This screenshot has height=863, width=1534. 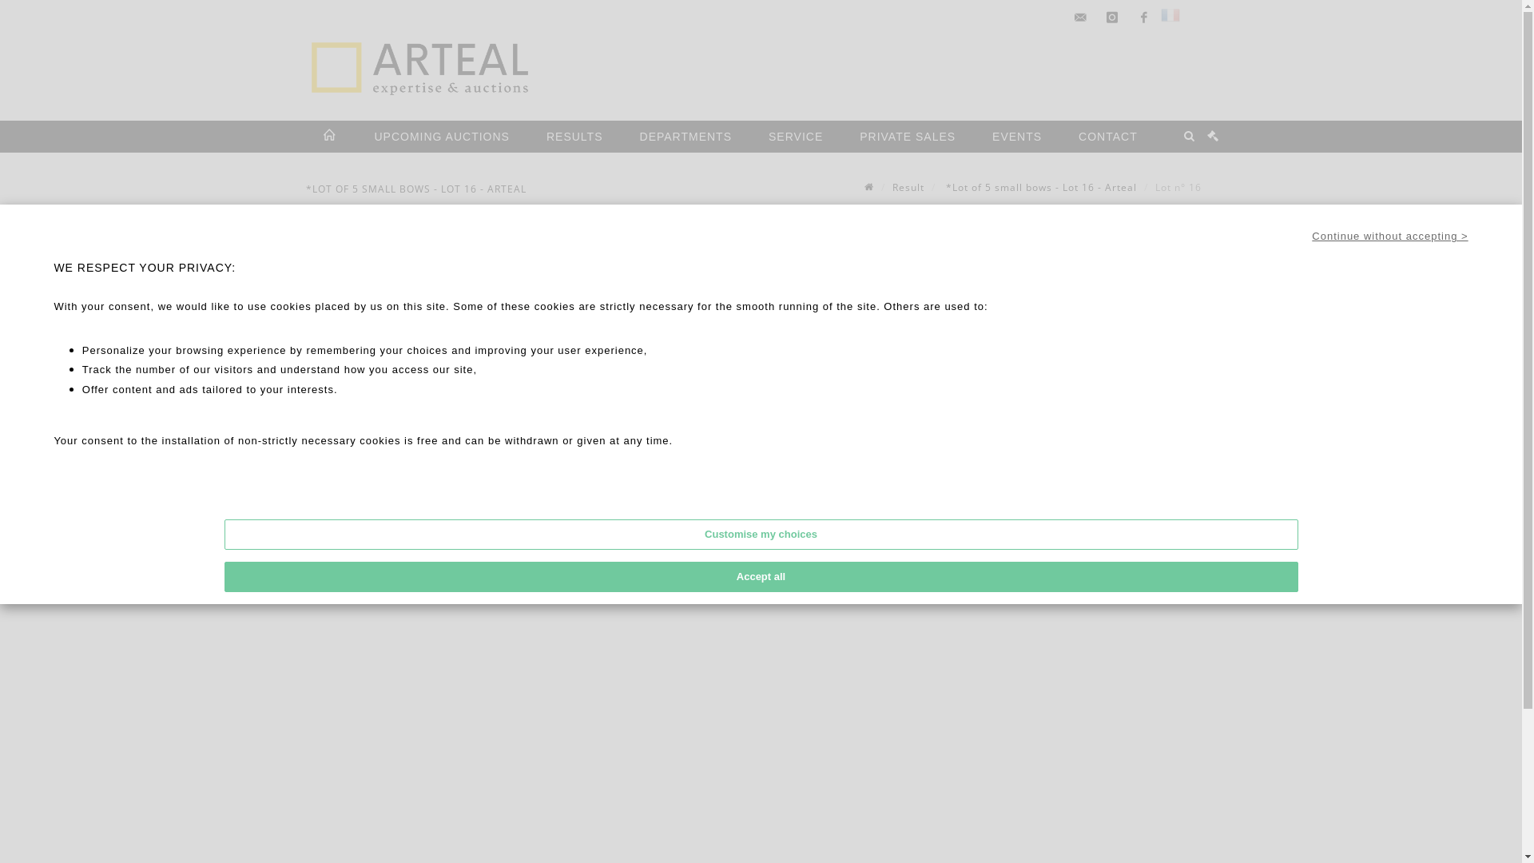 I want to click on PRIVATE SALES, so click(x=908, y=137).